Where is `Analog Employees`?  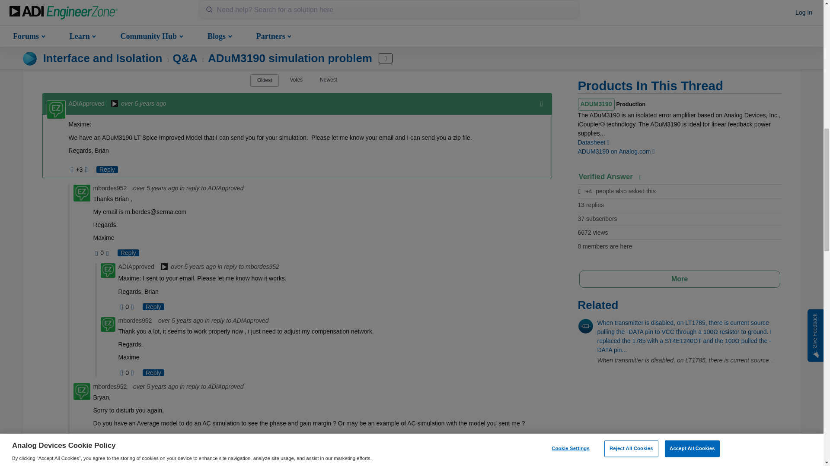
Analog Employees is located at coordinates (164, 268).